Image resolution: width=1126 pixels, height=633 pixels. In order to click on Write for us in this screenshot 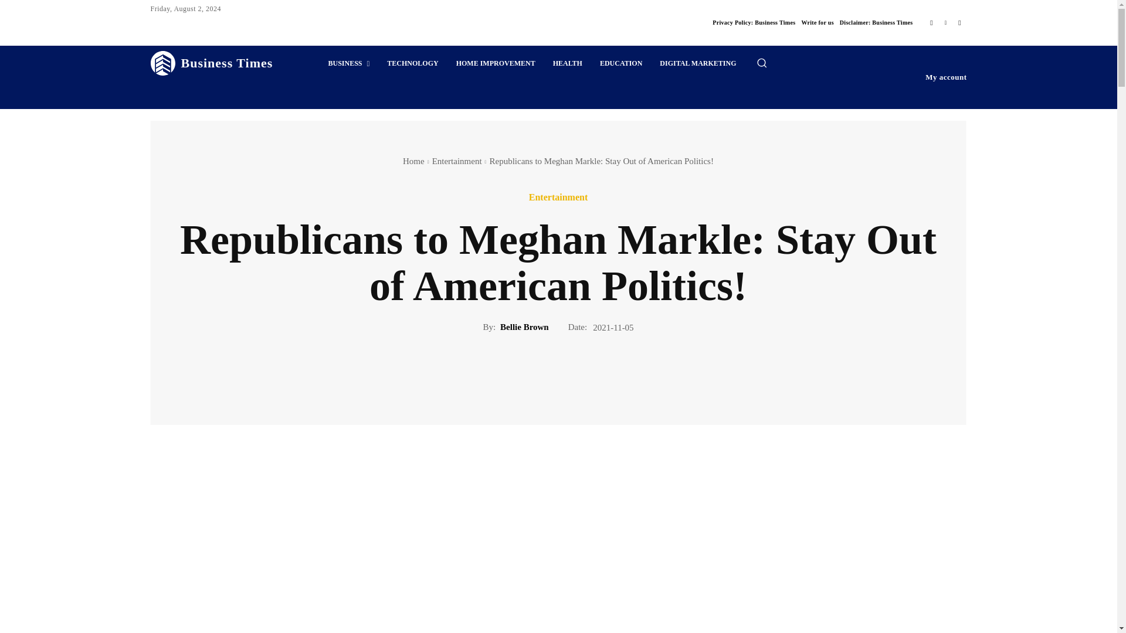, I will do `click(816, 22)`.